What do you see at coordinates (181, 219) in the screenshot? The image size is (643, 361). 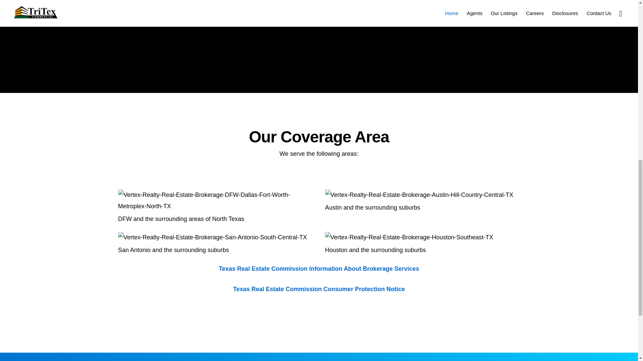 I see `DFW and the surrounding areas of North Texas` at bounding box center [181, 219].